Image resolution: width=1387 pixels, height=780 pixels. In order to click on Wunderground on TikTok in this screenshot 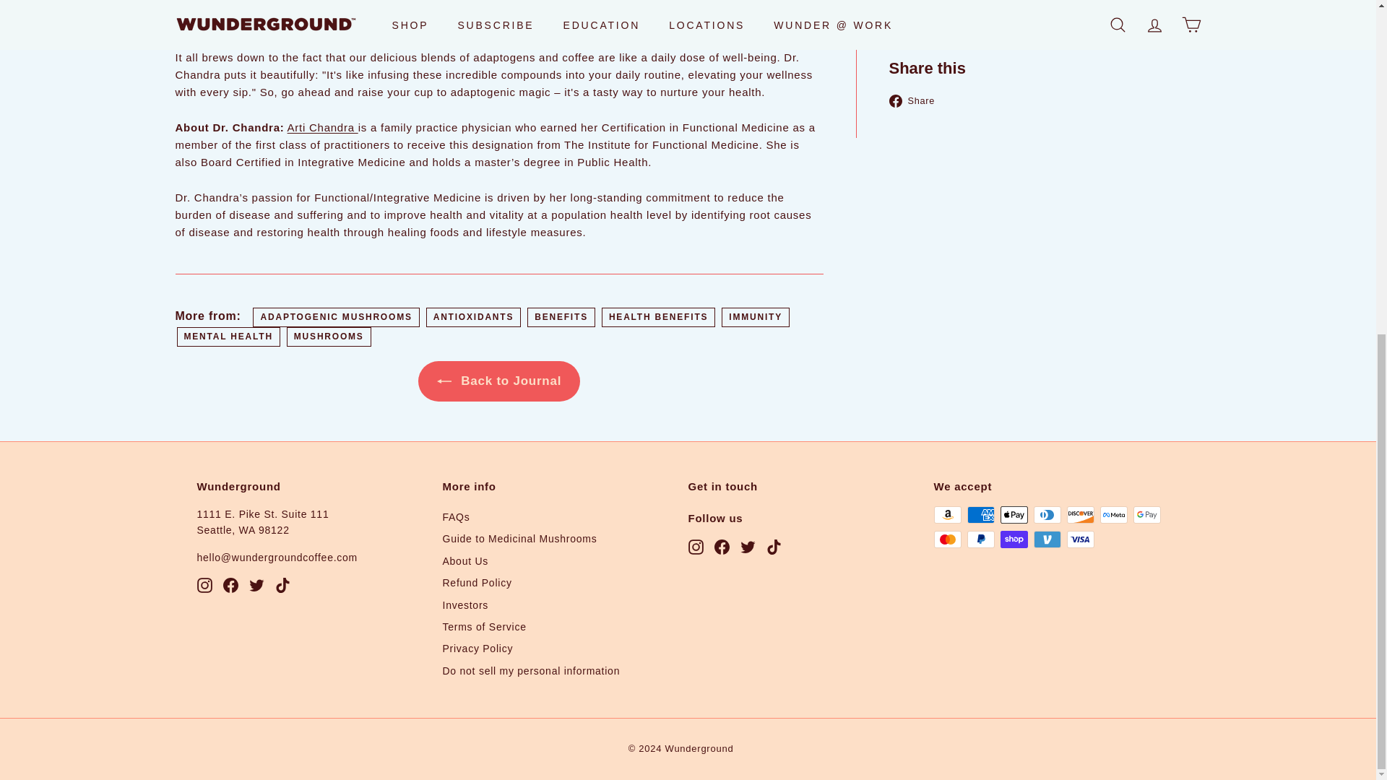, I will do `click(282, 584)`.